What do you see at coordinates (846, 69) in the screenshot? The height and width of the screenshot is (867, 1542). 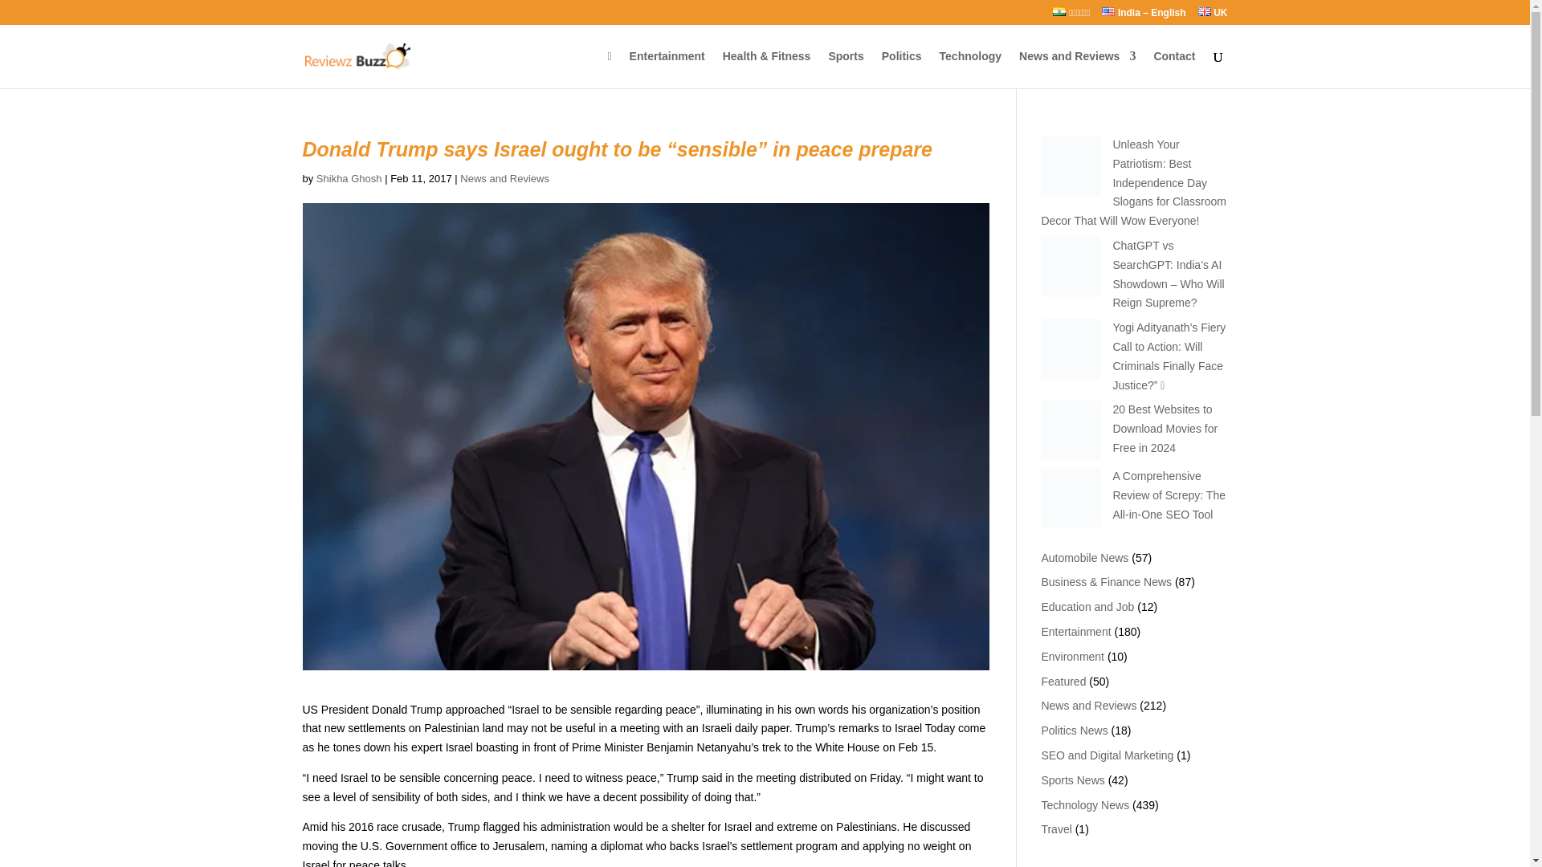 I see `Sports` at bounding box center [846, 69].